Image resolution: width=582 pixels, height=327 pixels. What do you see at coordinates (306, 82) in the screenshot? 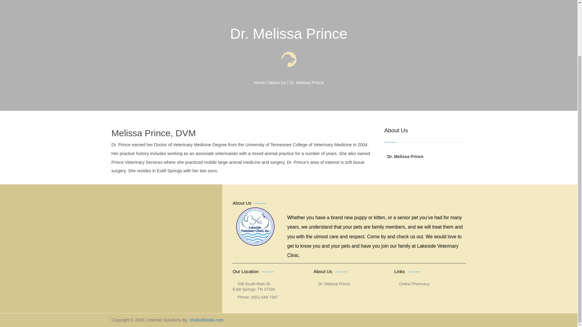
I see `About Us` at bounding box center [306, 82].